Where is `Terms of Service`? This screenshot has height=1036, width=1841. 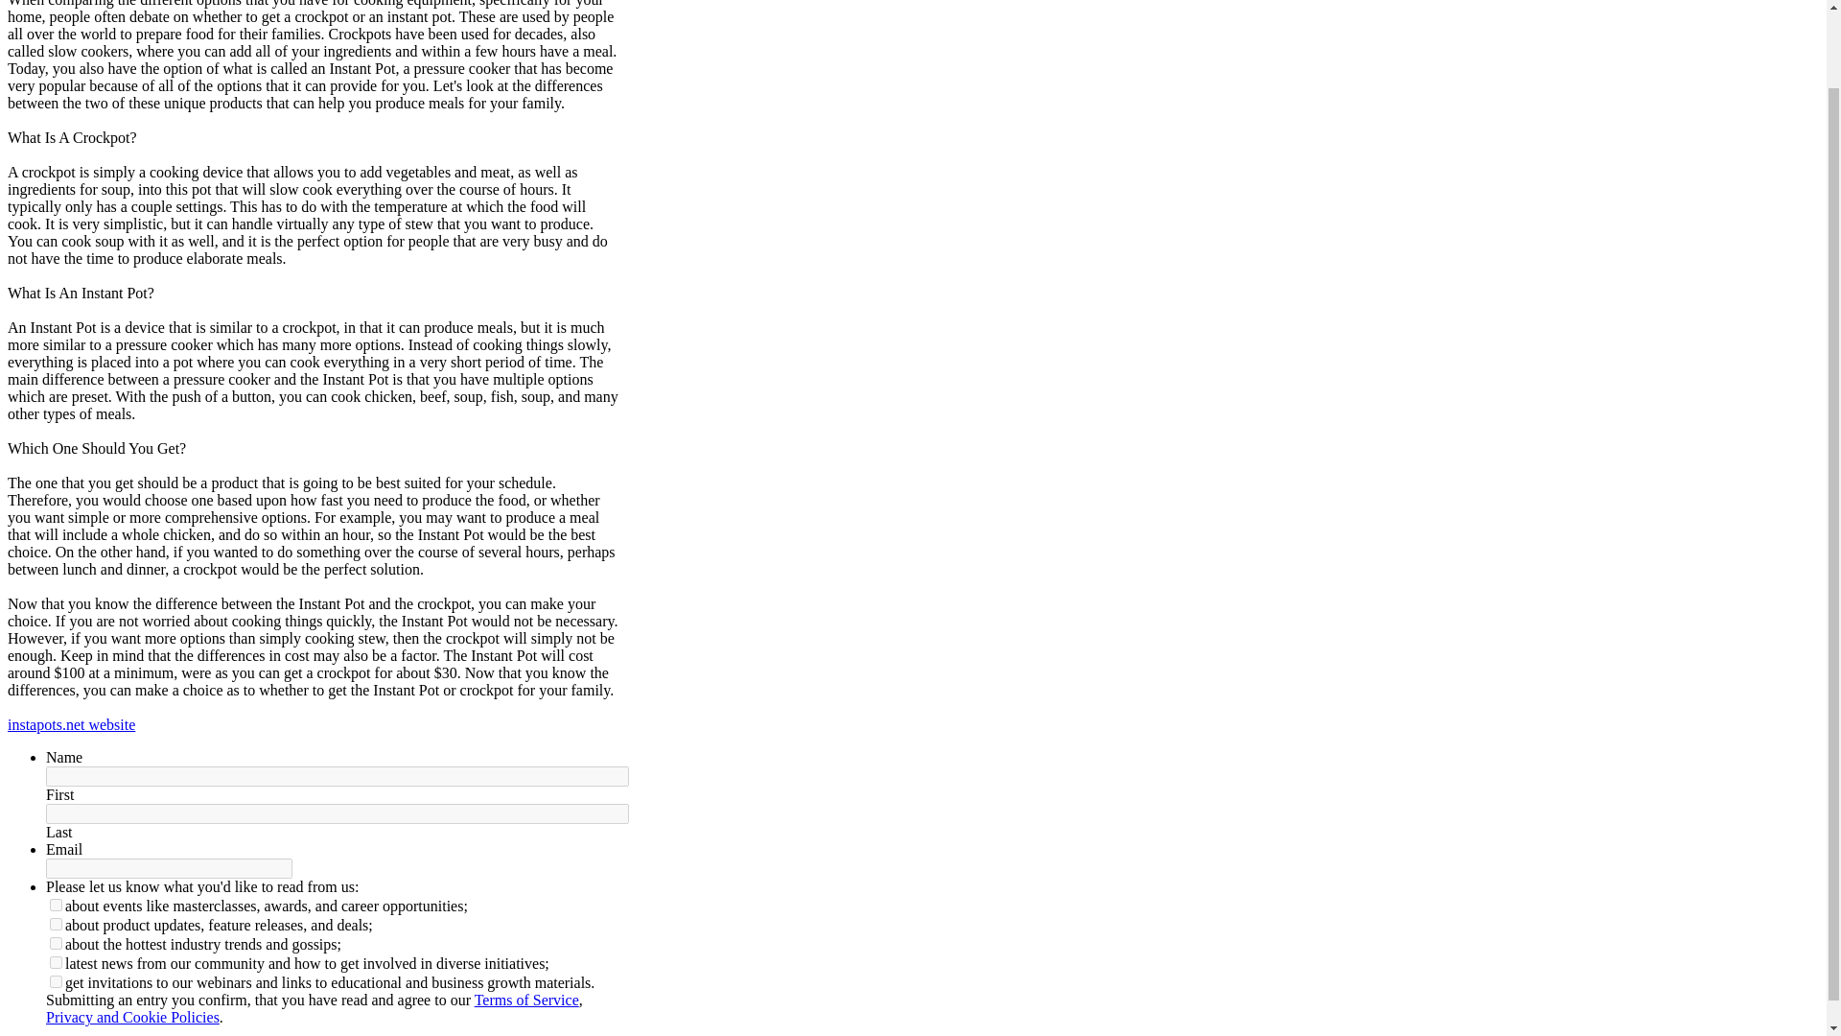 Terms of Service is located at coordinates (527, 1000).